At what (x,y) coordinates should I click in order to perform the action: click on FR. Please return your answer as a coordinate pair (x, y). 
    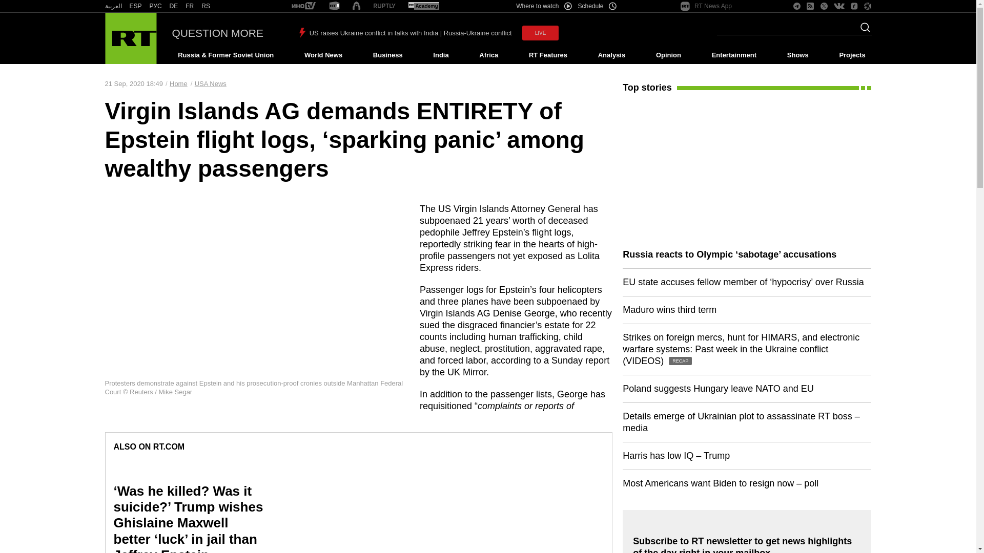
    Looking at the image, I should click on (190, 6).